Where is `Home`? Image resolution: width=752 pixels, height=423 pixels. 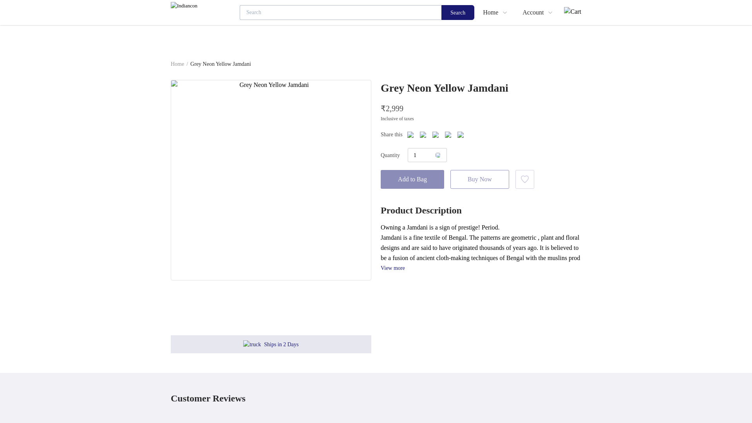
Home is located at coordinates (177, 63).